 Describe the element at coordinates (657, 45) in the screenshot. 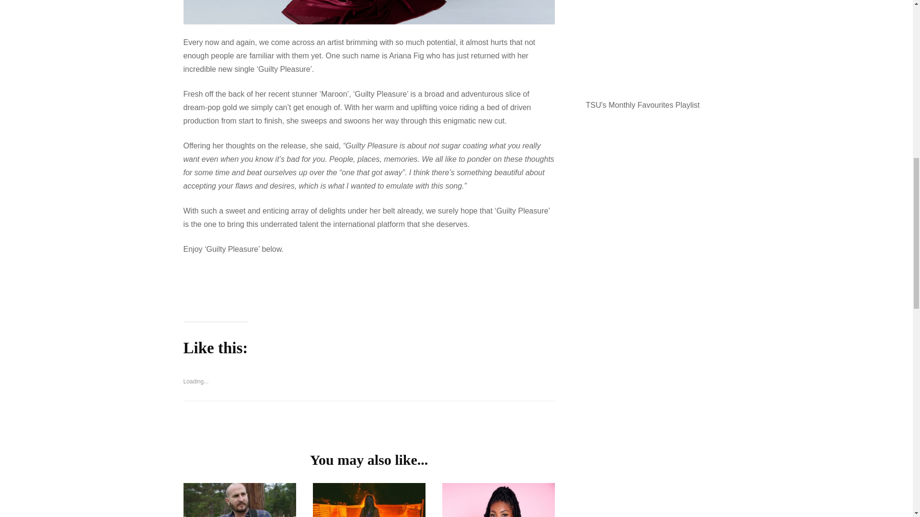

I see `Spotify Embed: February 2024` at that location.